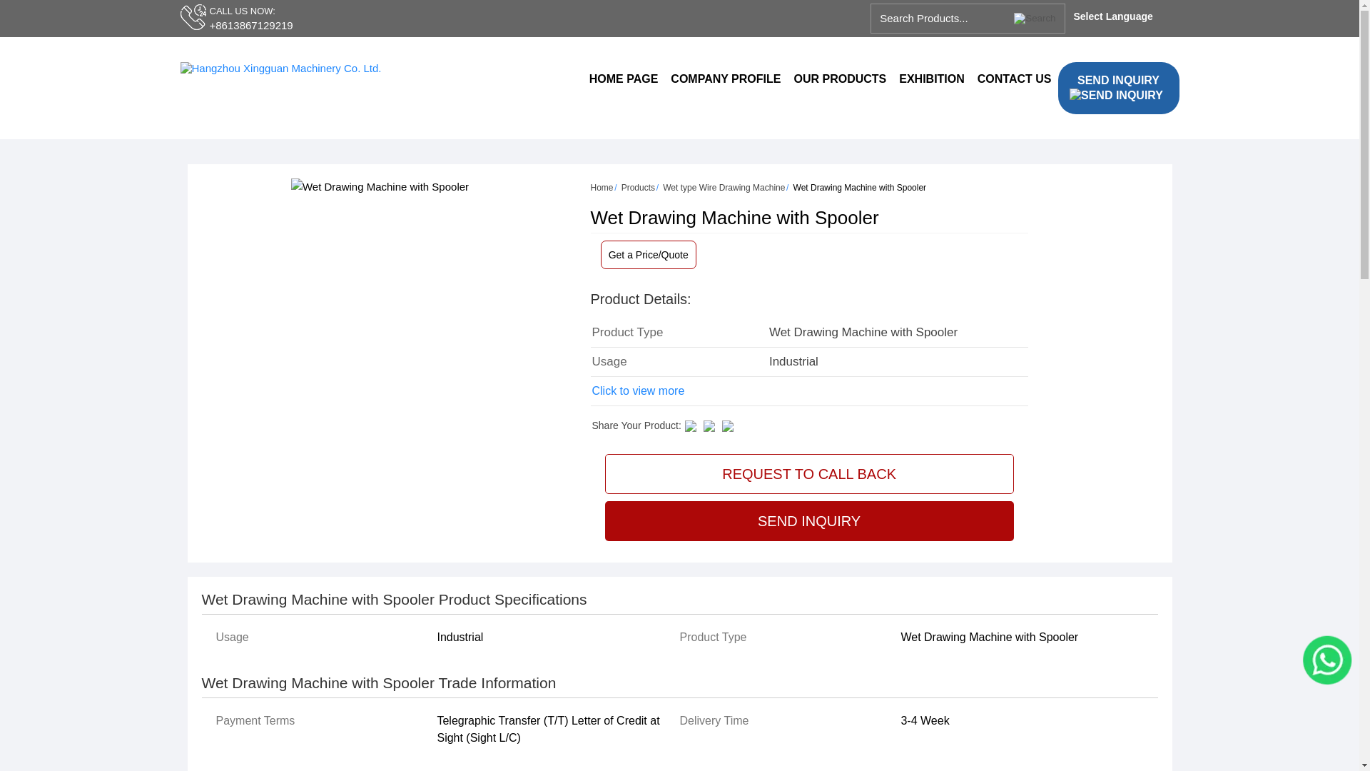 The width and height of the screenshot is (1370, 771). Describe the element at coordinates (194, 17) in the screenshot. I see `Call Us` at that location.